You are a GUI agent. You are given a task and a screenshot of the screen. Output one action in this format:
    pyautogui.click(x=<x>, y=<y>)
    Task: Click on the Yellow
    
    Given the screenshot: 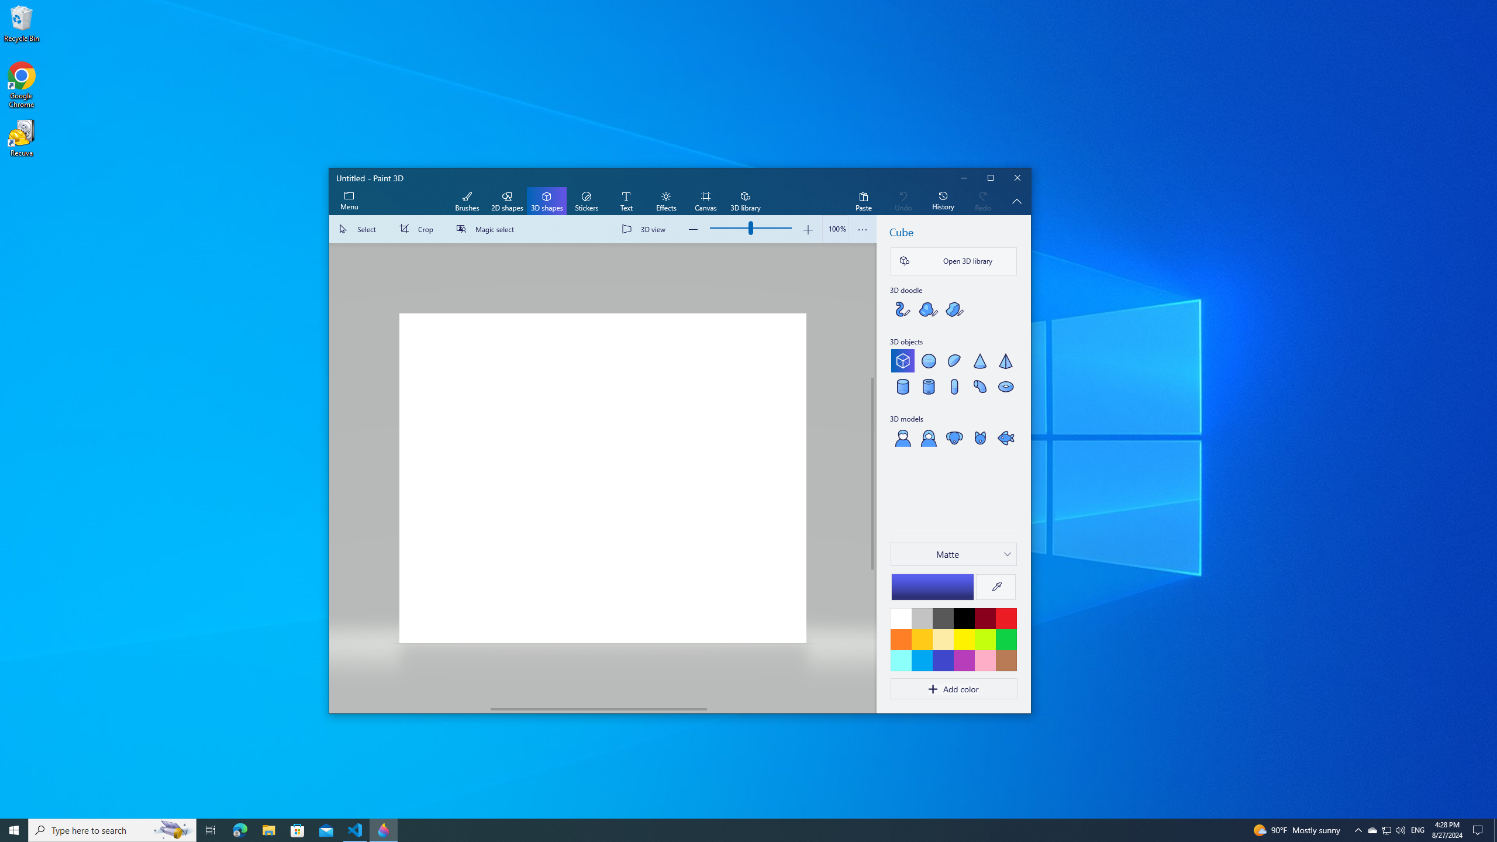 What is the action you would take?
    pyautogui.click(x=964, y=639)
    